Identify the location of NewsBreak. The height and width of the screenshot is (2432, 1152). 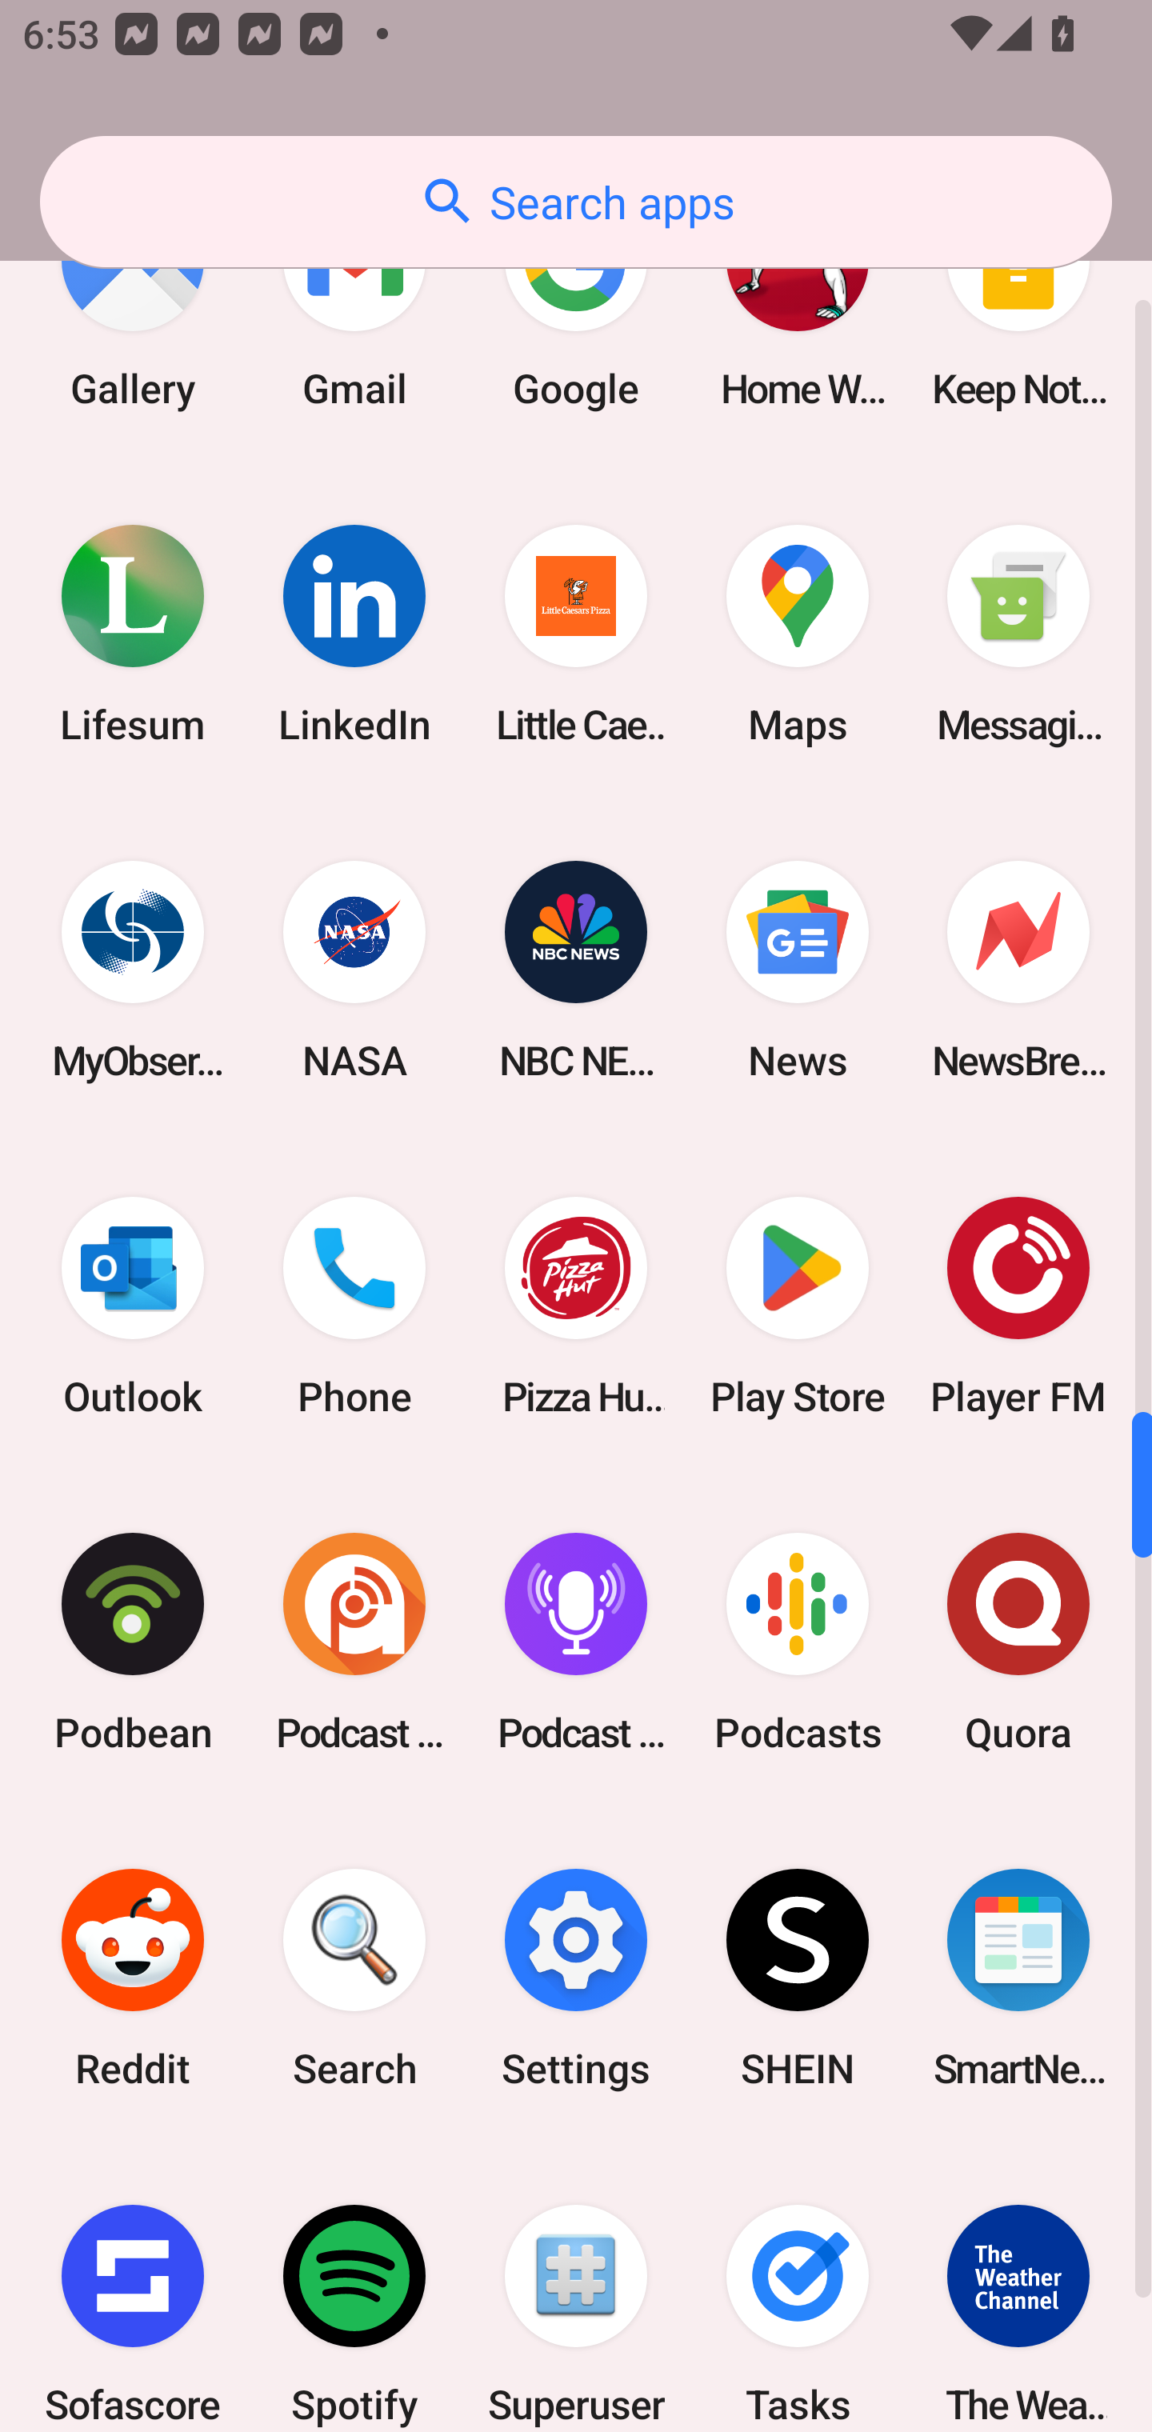
(1018, 970).